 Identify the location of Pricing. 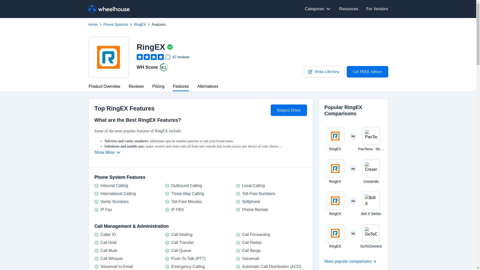
(353, 171).